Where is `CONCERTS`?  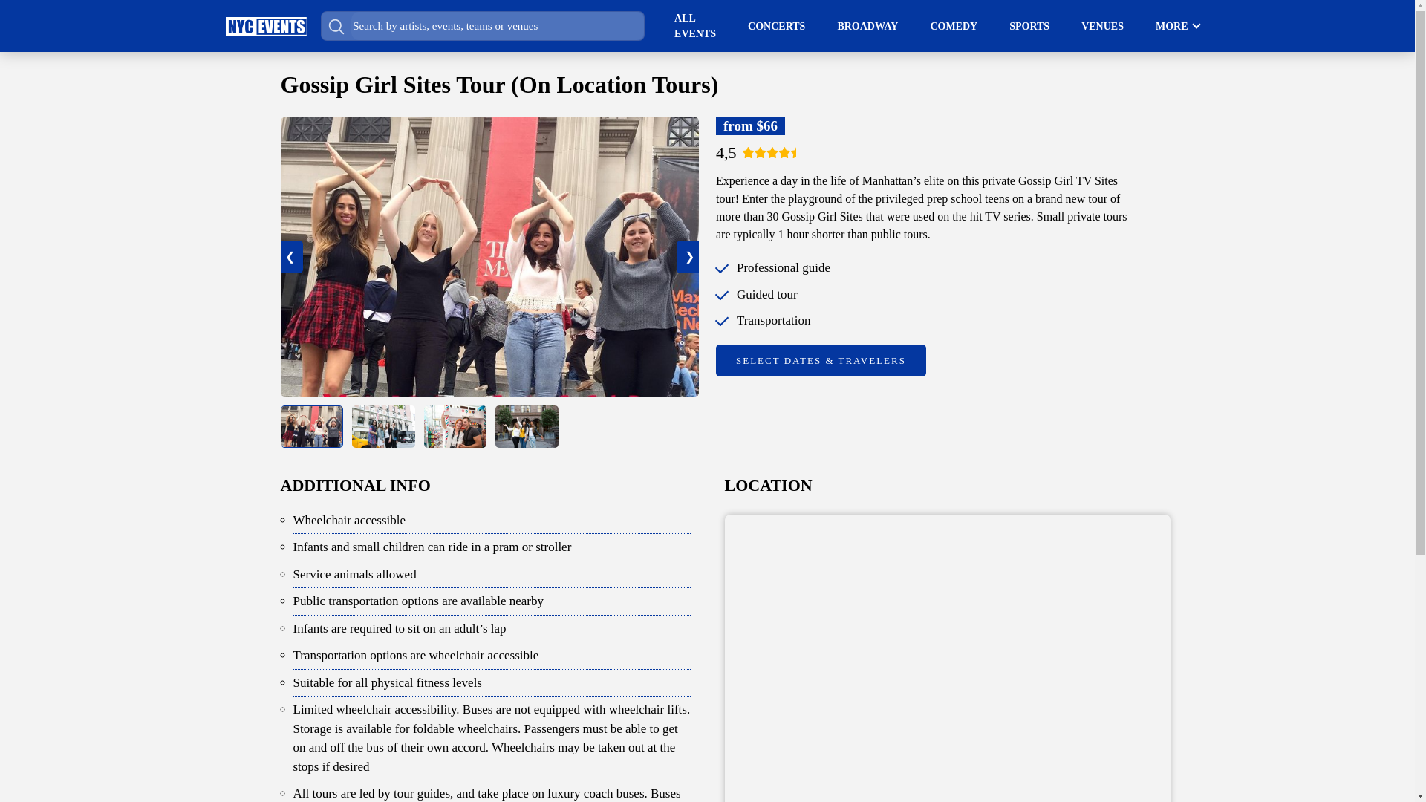
CONCERTS is located at coordinates (776, 25).